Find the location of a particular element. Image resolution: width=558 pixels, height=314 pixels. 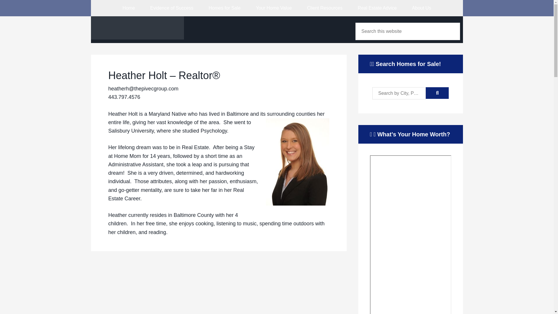

Real Estate Advice is located at coordinates (377, 8).